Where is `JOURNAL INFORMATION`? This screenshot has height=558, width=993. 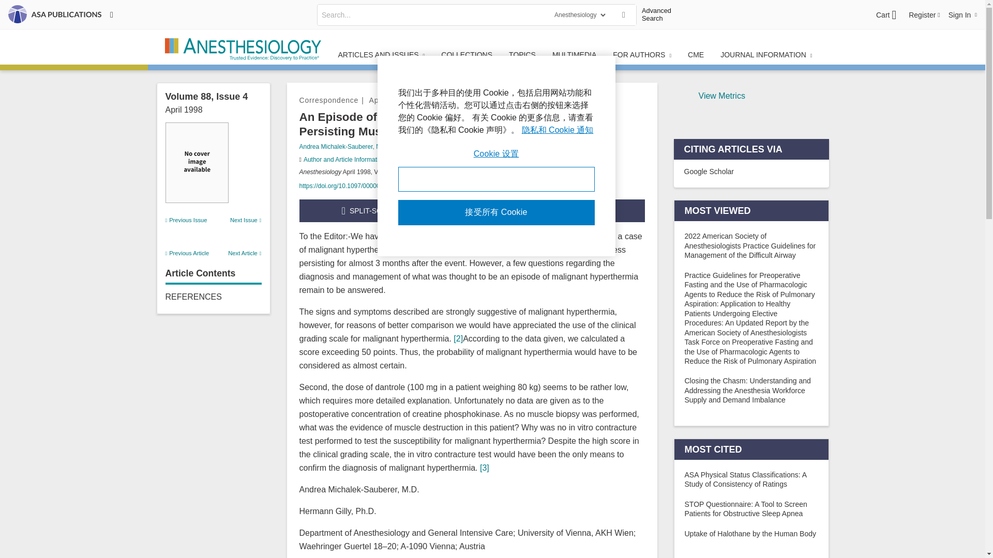
JOURNAL INFORMATION is located at coordinates (765, 55).